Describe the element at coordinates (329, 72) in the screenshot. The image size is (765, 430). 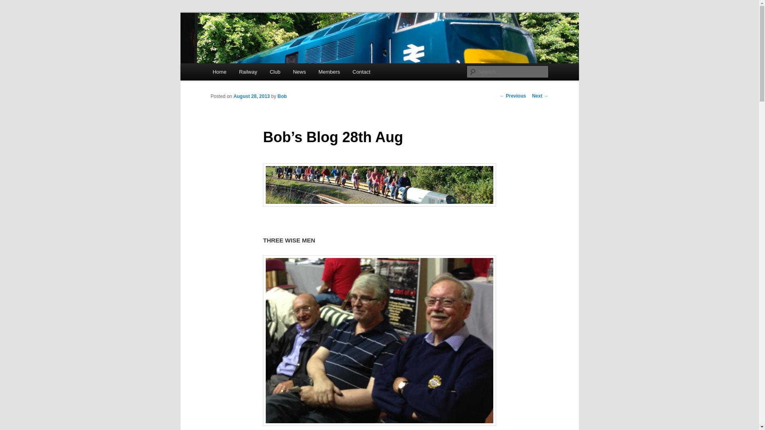
I see `Members` at that location.